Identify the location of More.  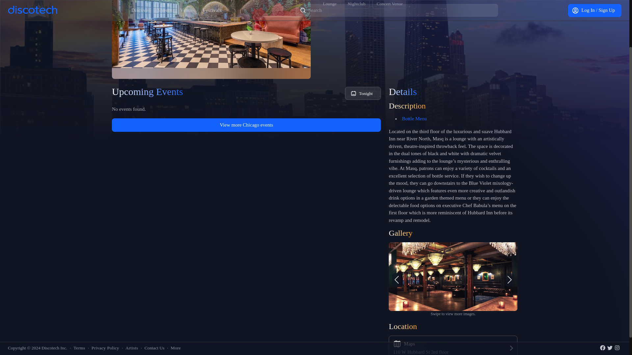
(176, 290).